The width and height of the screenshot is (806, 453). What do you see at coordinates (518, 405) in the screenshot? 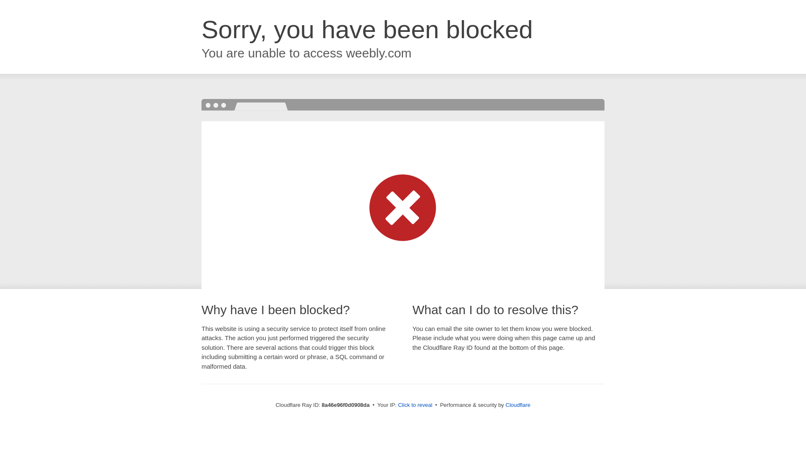
I see `Cloudflare` at bounding box center [518, 405].